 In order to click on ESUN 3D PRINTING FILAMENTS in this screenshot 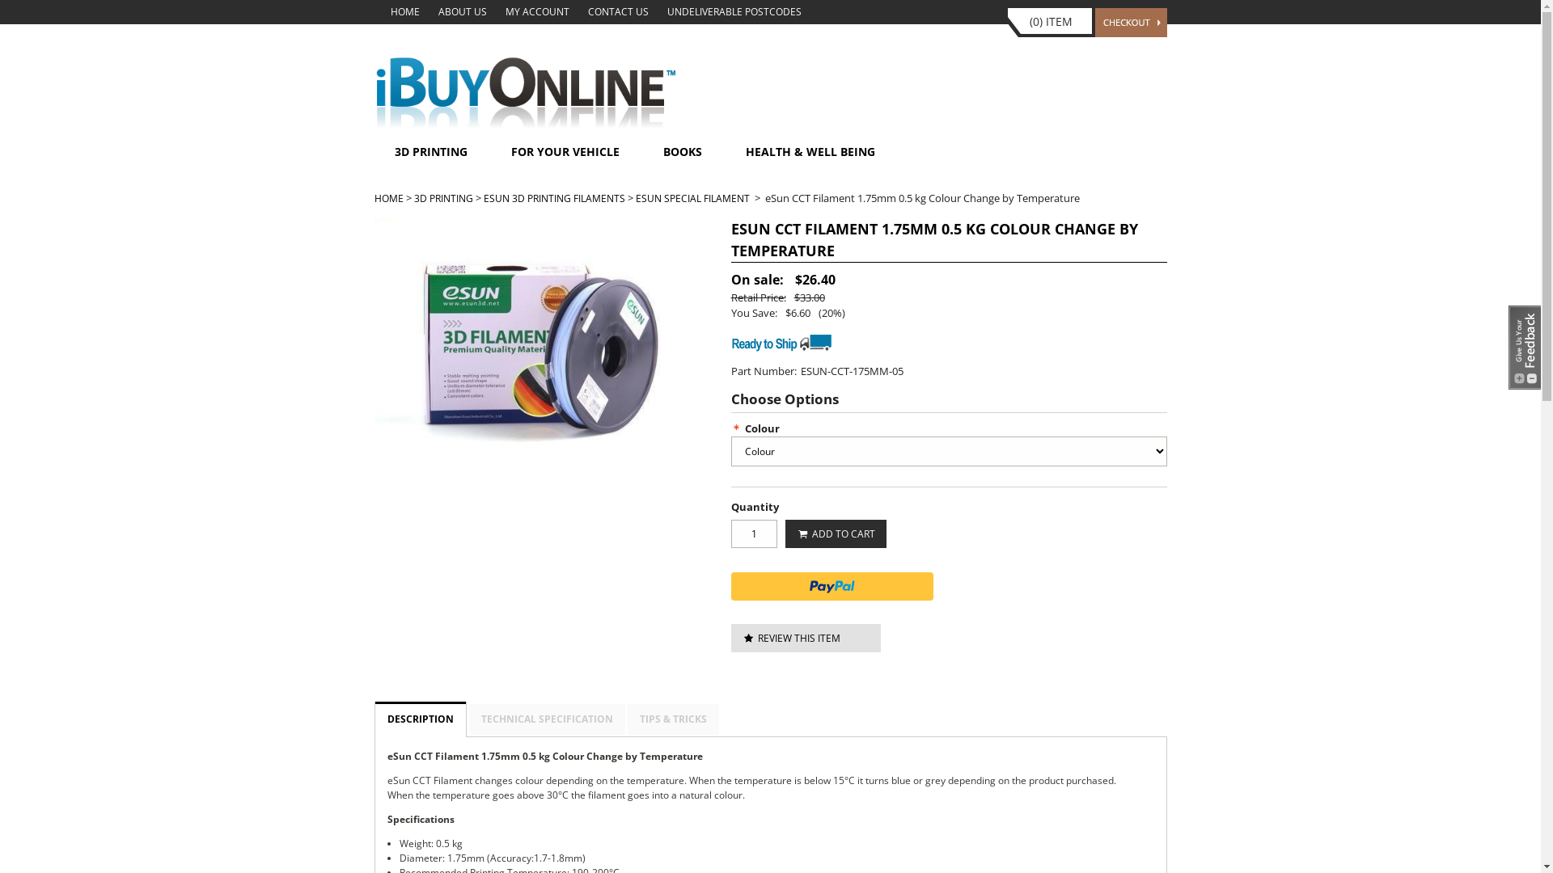, I will do `click(555, 199)`.